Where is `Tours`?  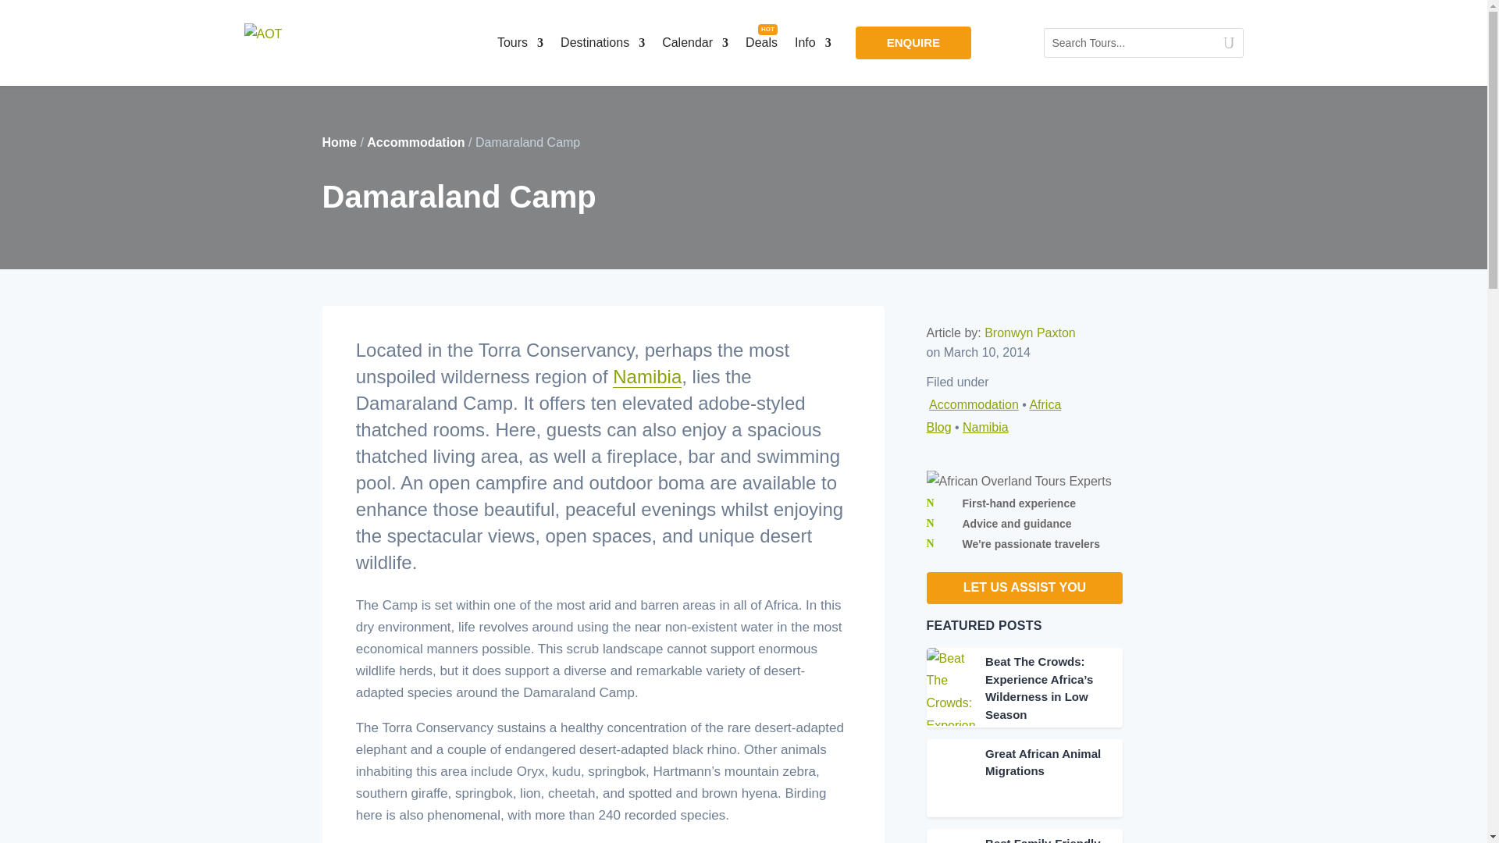
Tours is located at coordinates (520, 42).